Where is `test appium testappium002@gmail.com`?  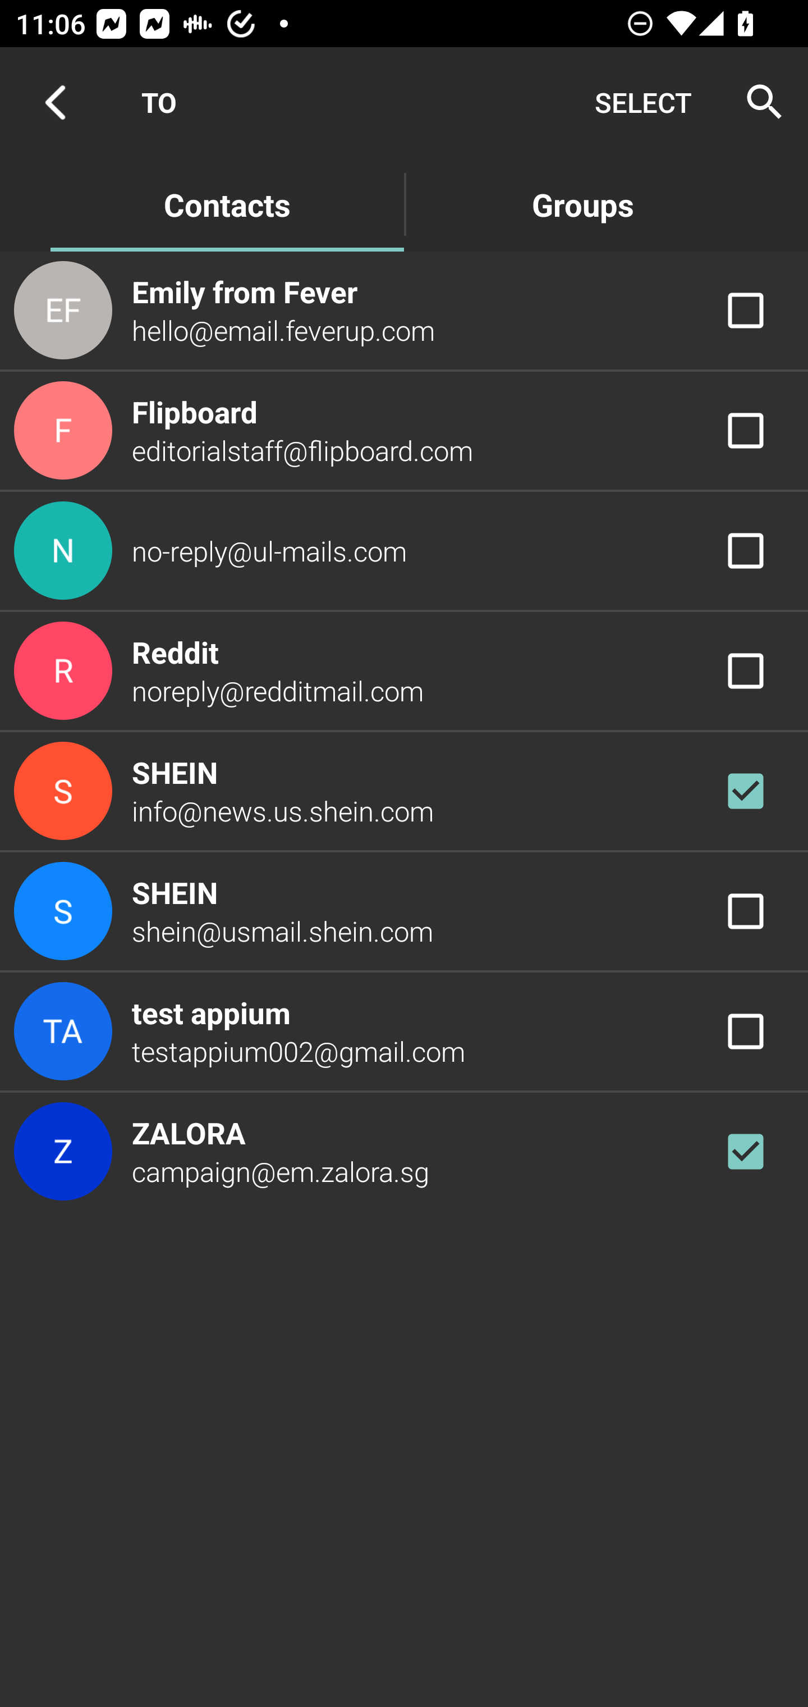
test appium testappium002@gmail.com is located at coordinates (404, 1031).